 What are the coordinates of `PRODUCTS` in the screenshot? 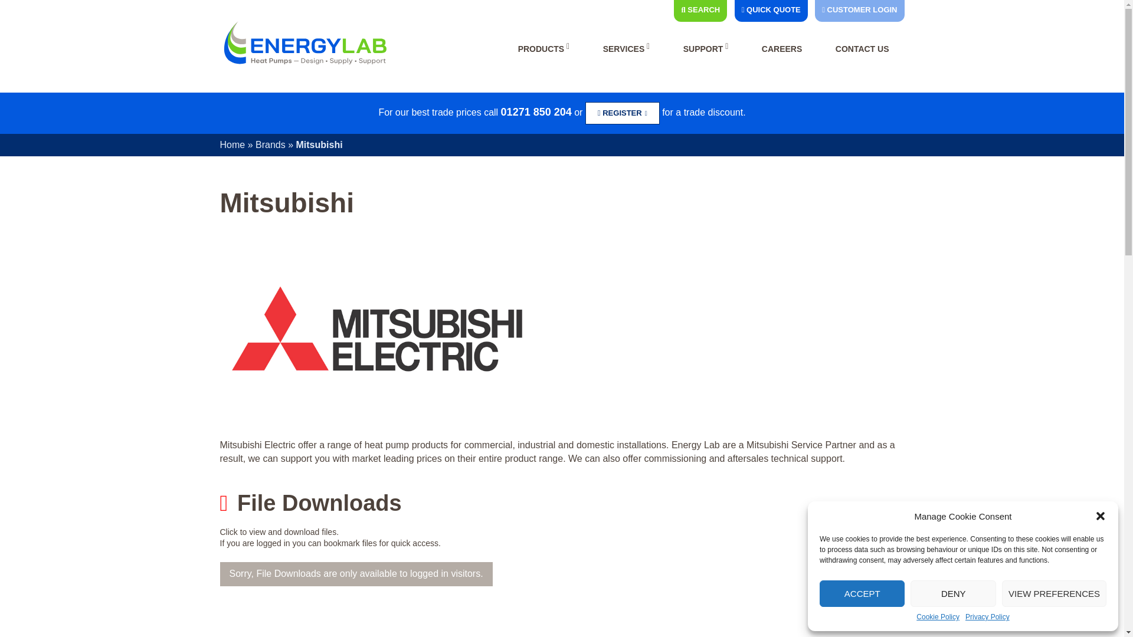 It's located at (544, 50).